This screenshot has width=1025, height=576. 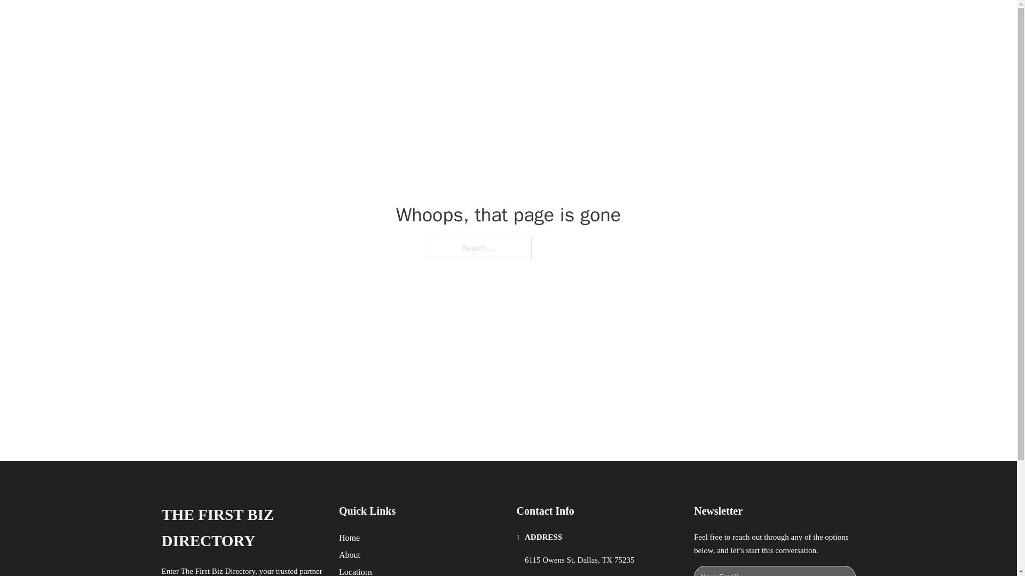 What do you see at coordinates (697, 20) in the screenshot?
I see `LOCATIONS` at bounding box center [697, 20].